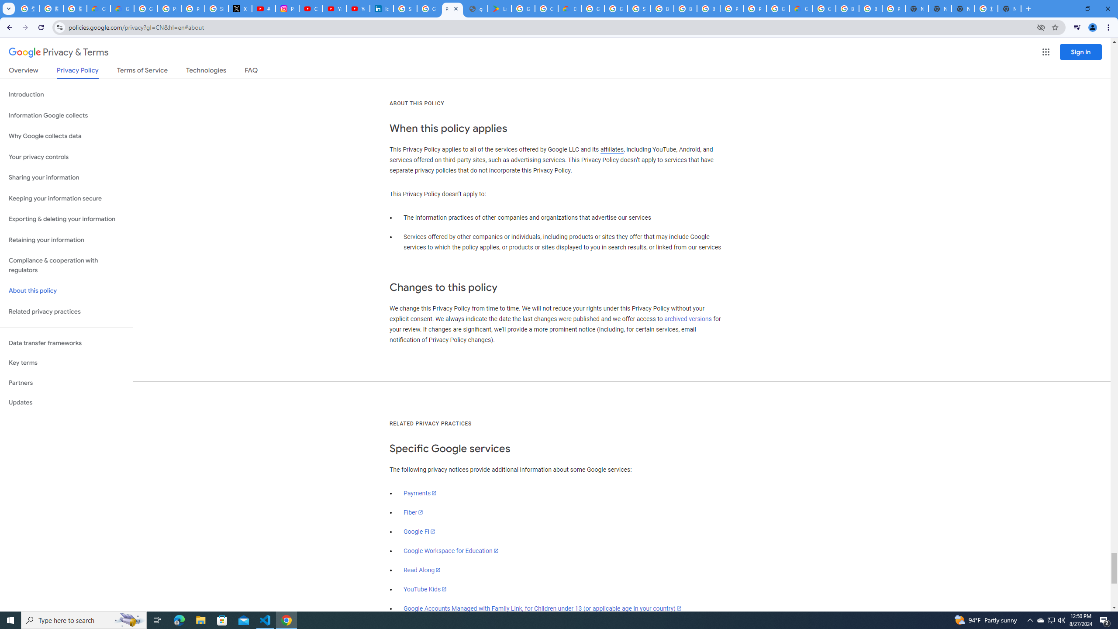 Image resolution: width=1118 pixels, height=629 pixels. I want to click on google_privacy_policy_en.pdf, so click(476, 9).